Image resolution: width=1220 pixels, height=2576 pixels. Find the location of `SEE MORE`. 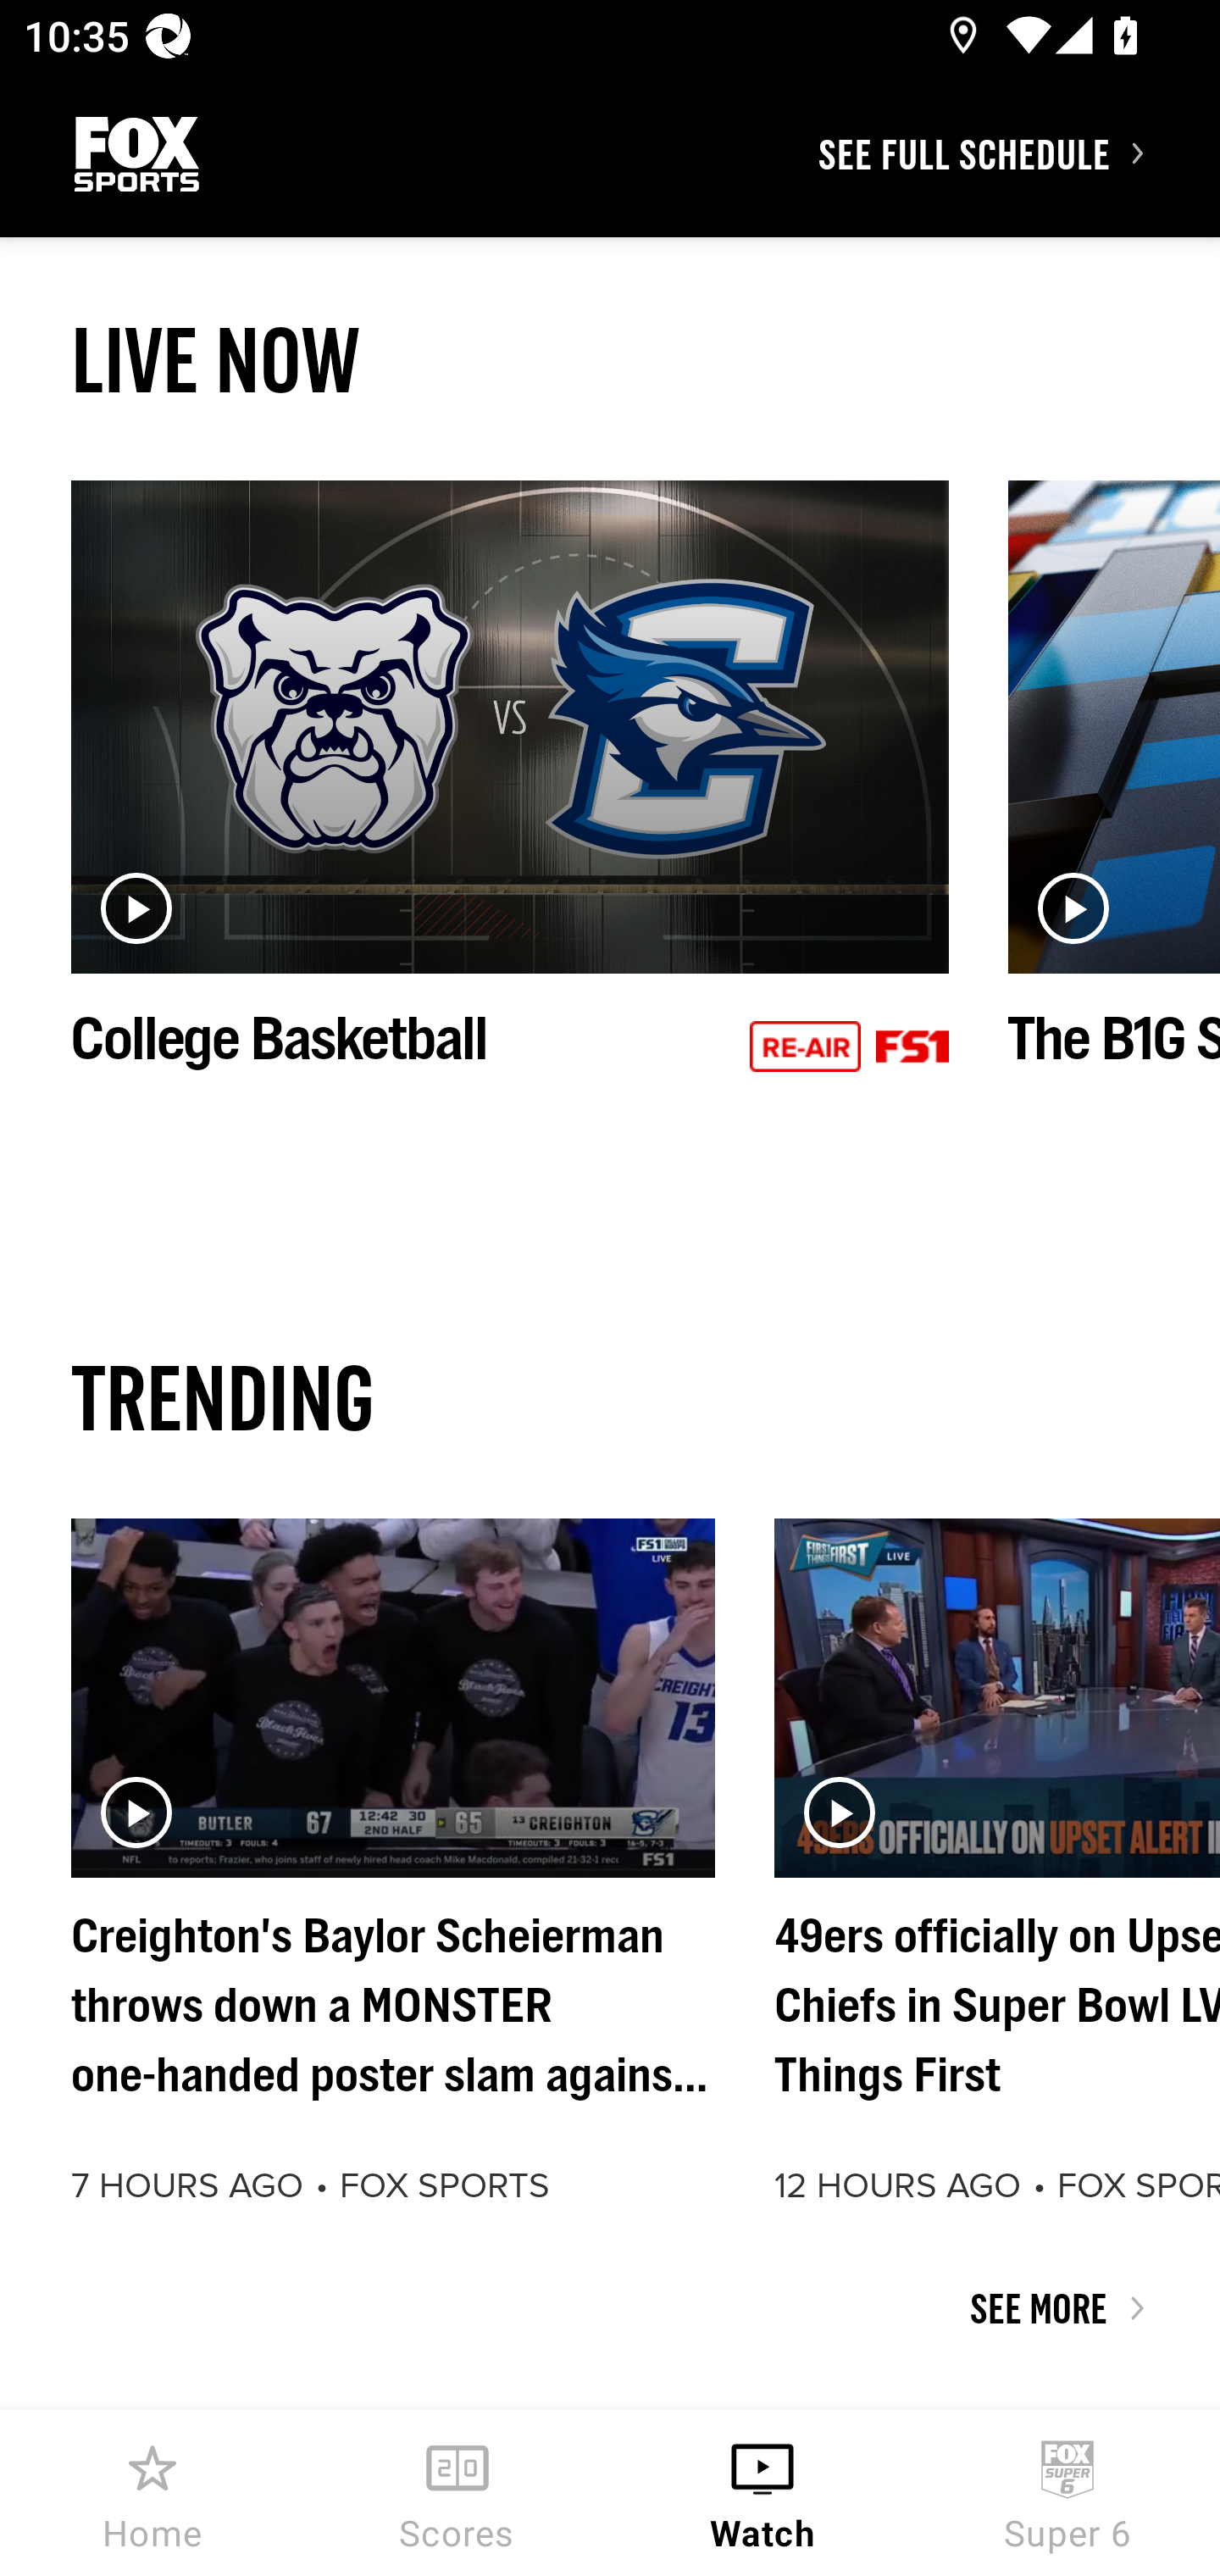

SEE MORE is located at coordinates (610, 2308).